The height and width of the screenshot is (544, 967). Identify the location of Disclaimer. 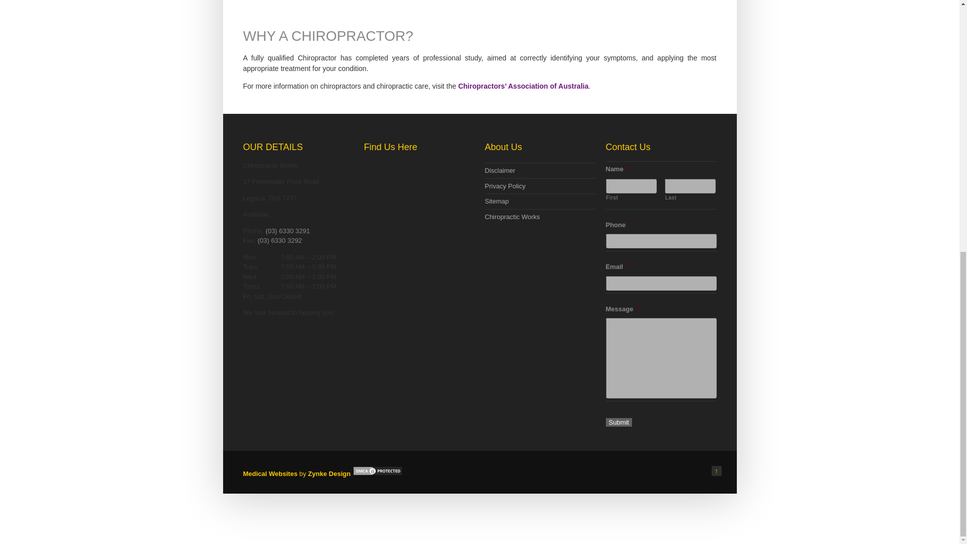
(500, 170).